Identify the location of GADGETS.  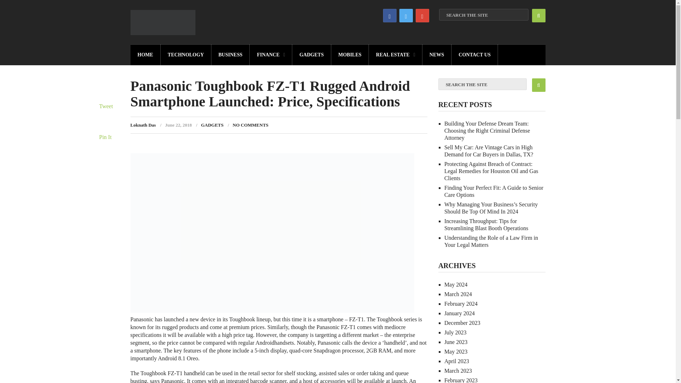
(311, 55).